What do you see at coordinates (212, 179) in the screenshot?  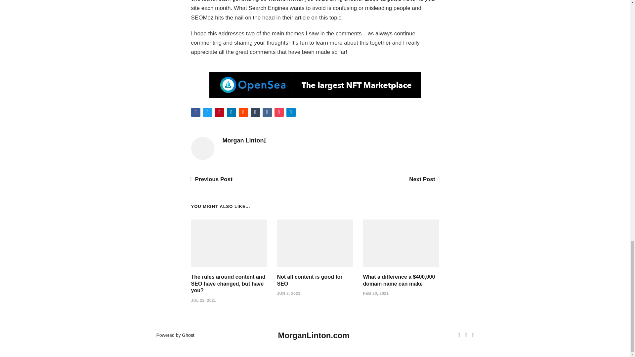 I see `Previous Post` at bounding box center [212, 179].